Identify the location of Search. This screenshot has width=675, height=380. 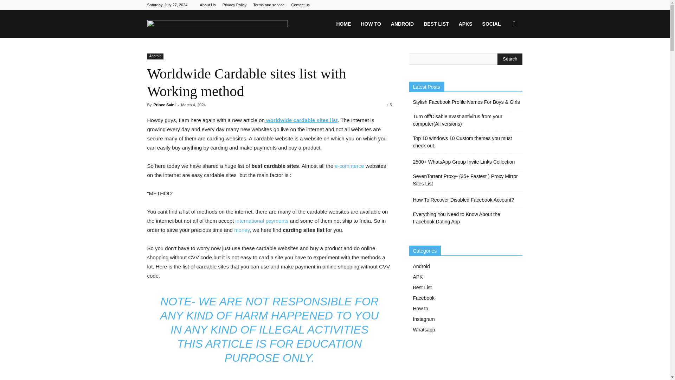
(510, 59).